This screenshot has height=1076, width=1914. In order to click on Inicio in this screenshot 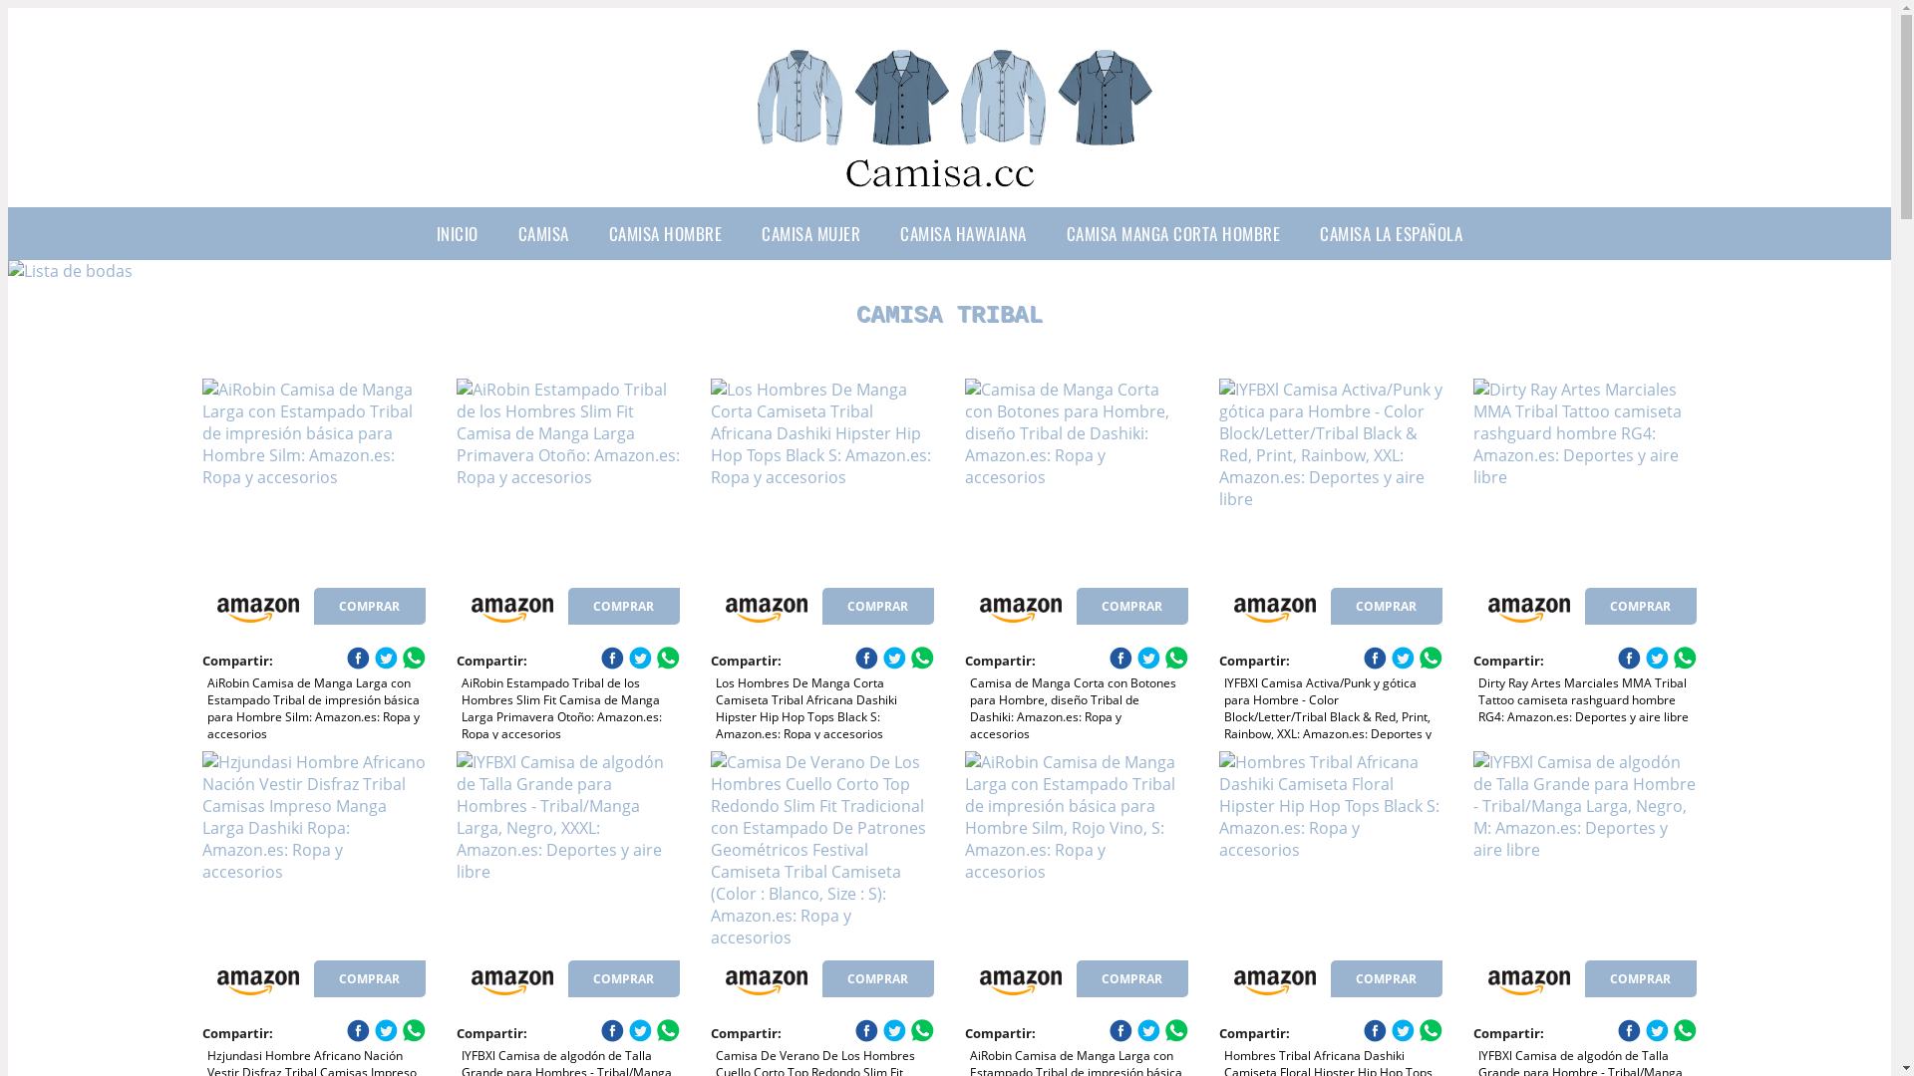, I will do `click(949, 191)`.